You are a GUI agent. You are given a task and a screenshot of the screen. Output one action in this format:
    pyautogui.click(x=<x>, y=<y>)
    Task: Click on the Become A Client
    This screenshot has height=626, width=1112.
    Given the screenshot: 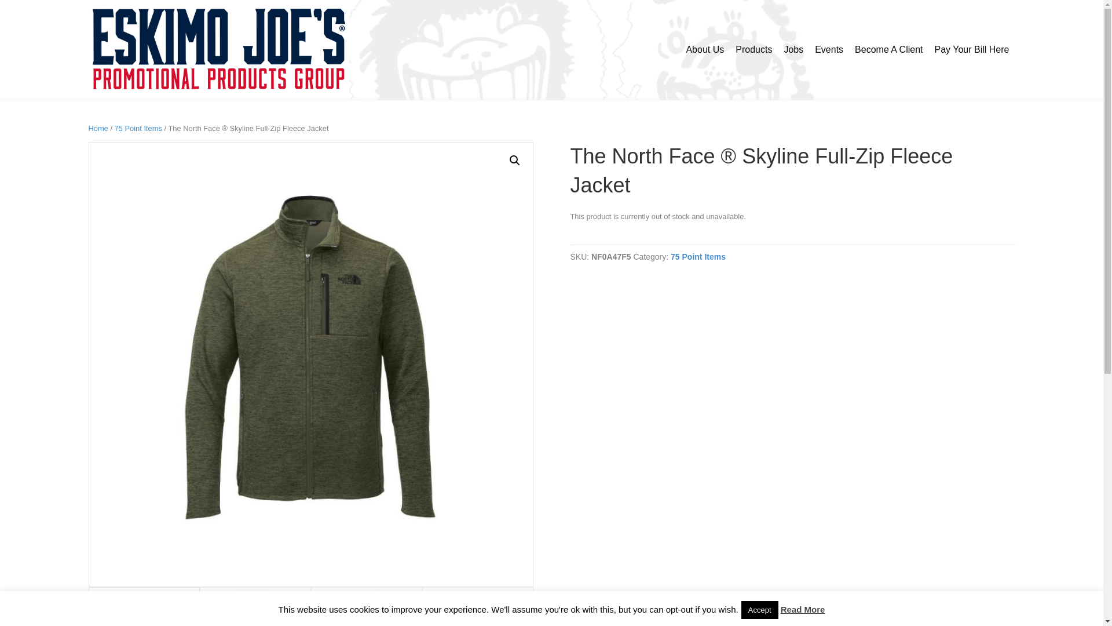 What is the action you would take?
    pyautogui.click(x=888, y=50)
    